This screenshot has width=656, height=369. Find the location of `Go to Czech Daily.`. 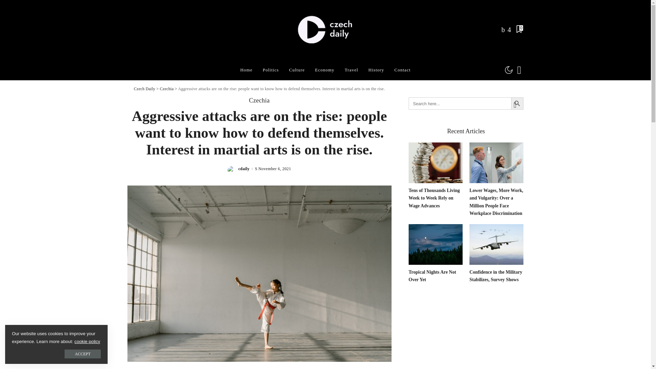

Go to Czech Daily. is located at coordinates (144, 88).